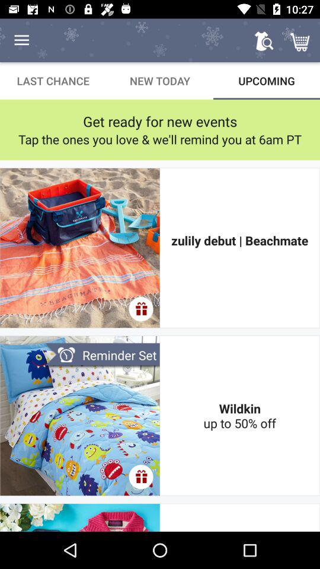  Describe the element at coordinates (102, 356) in the screenshot. I see `scroll to the reminder set item` at that location.